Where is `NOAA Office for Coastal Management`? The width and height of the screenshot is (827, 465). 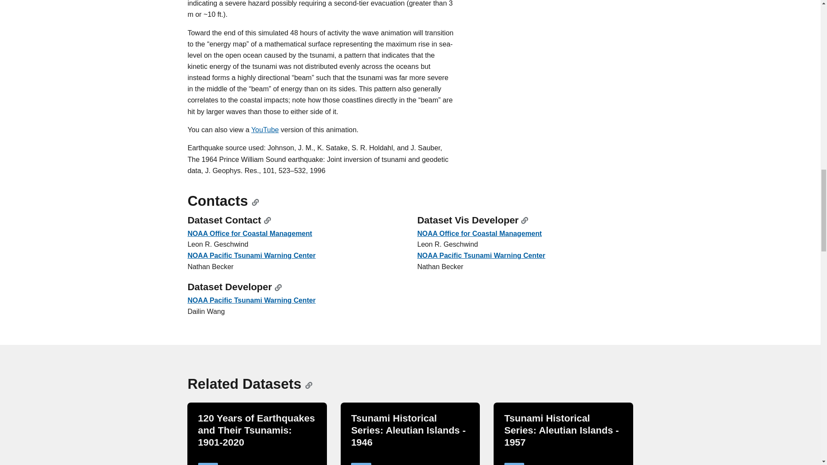 NOAA Office for Coastal Management is located at coordinates (249, 233).